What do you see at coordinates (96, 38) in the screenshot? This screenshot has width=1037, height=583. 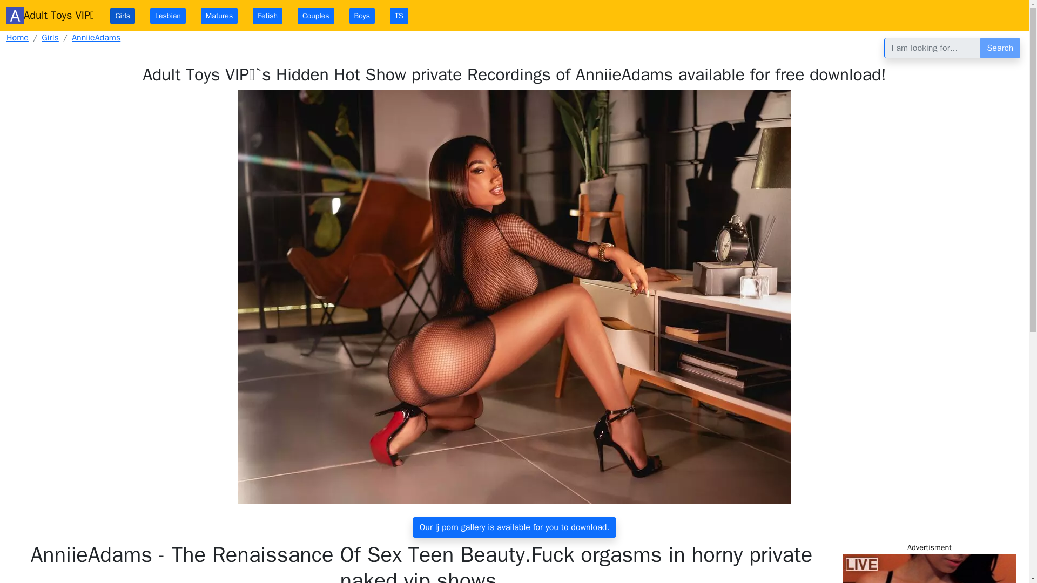 I see `AnniieAdams` at bounding box center [96, 38].